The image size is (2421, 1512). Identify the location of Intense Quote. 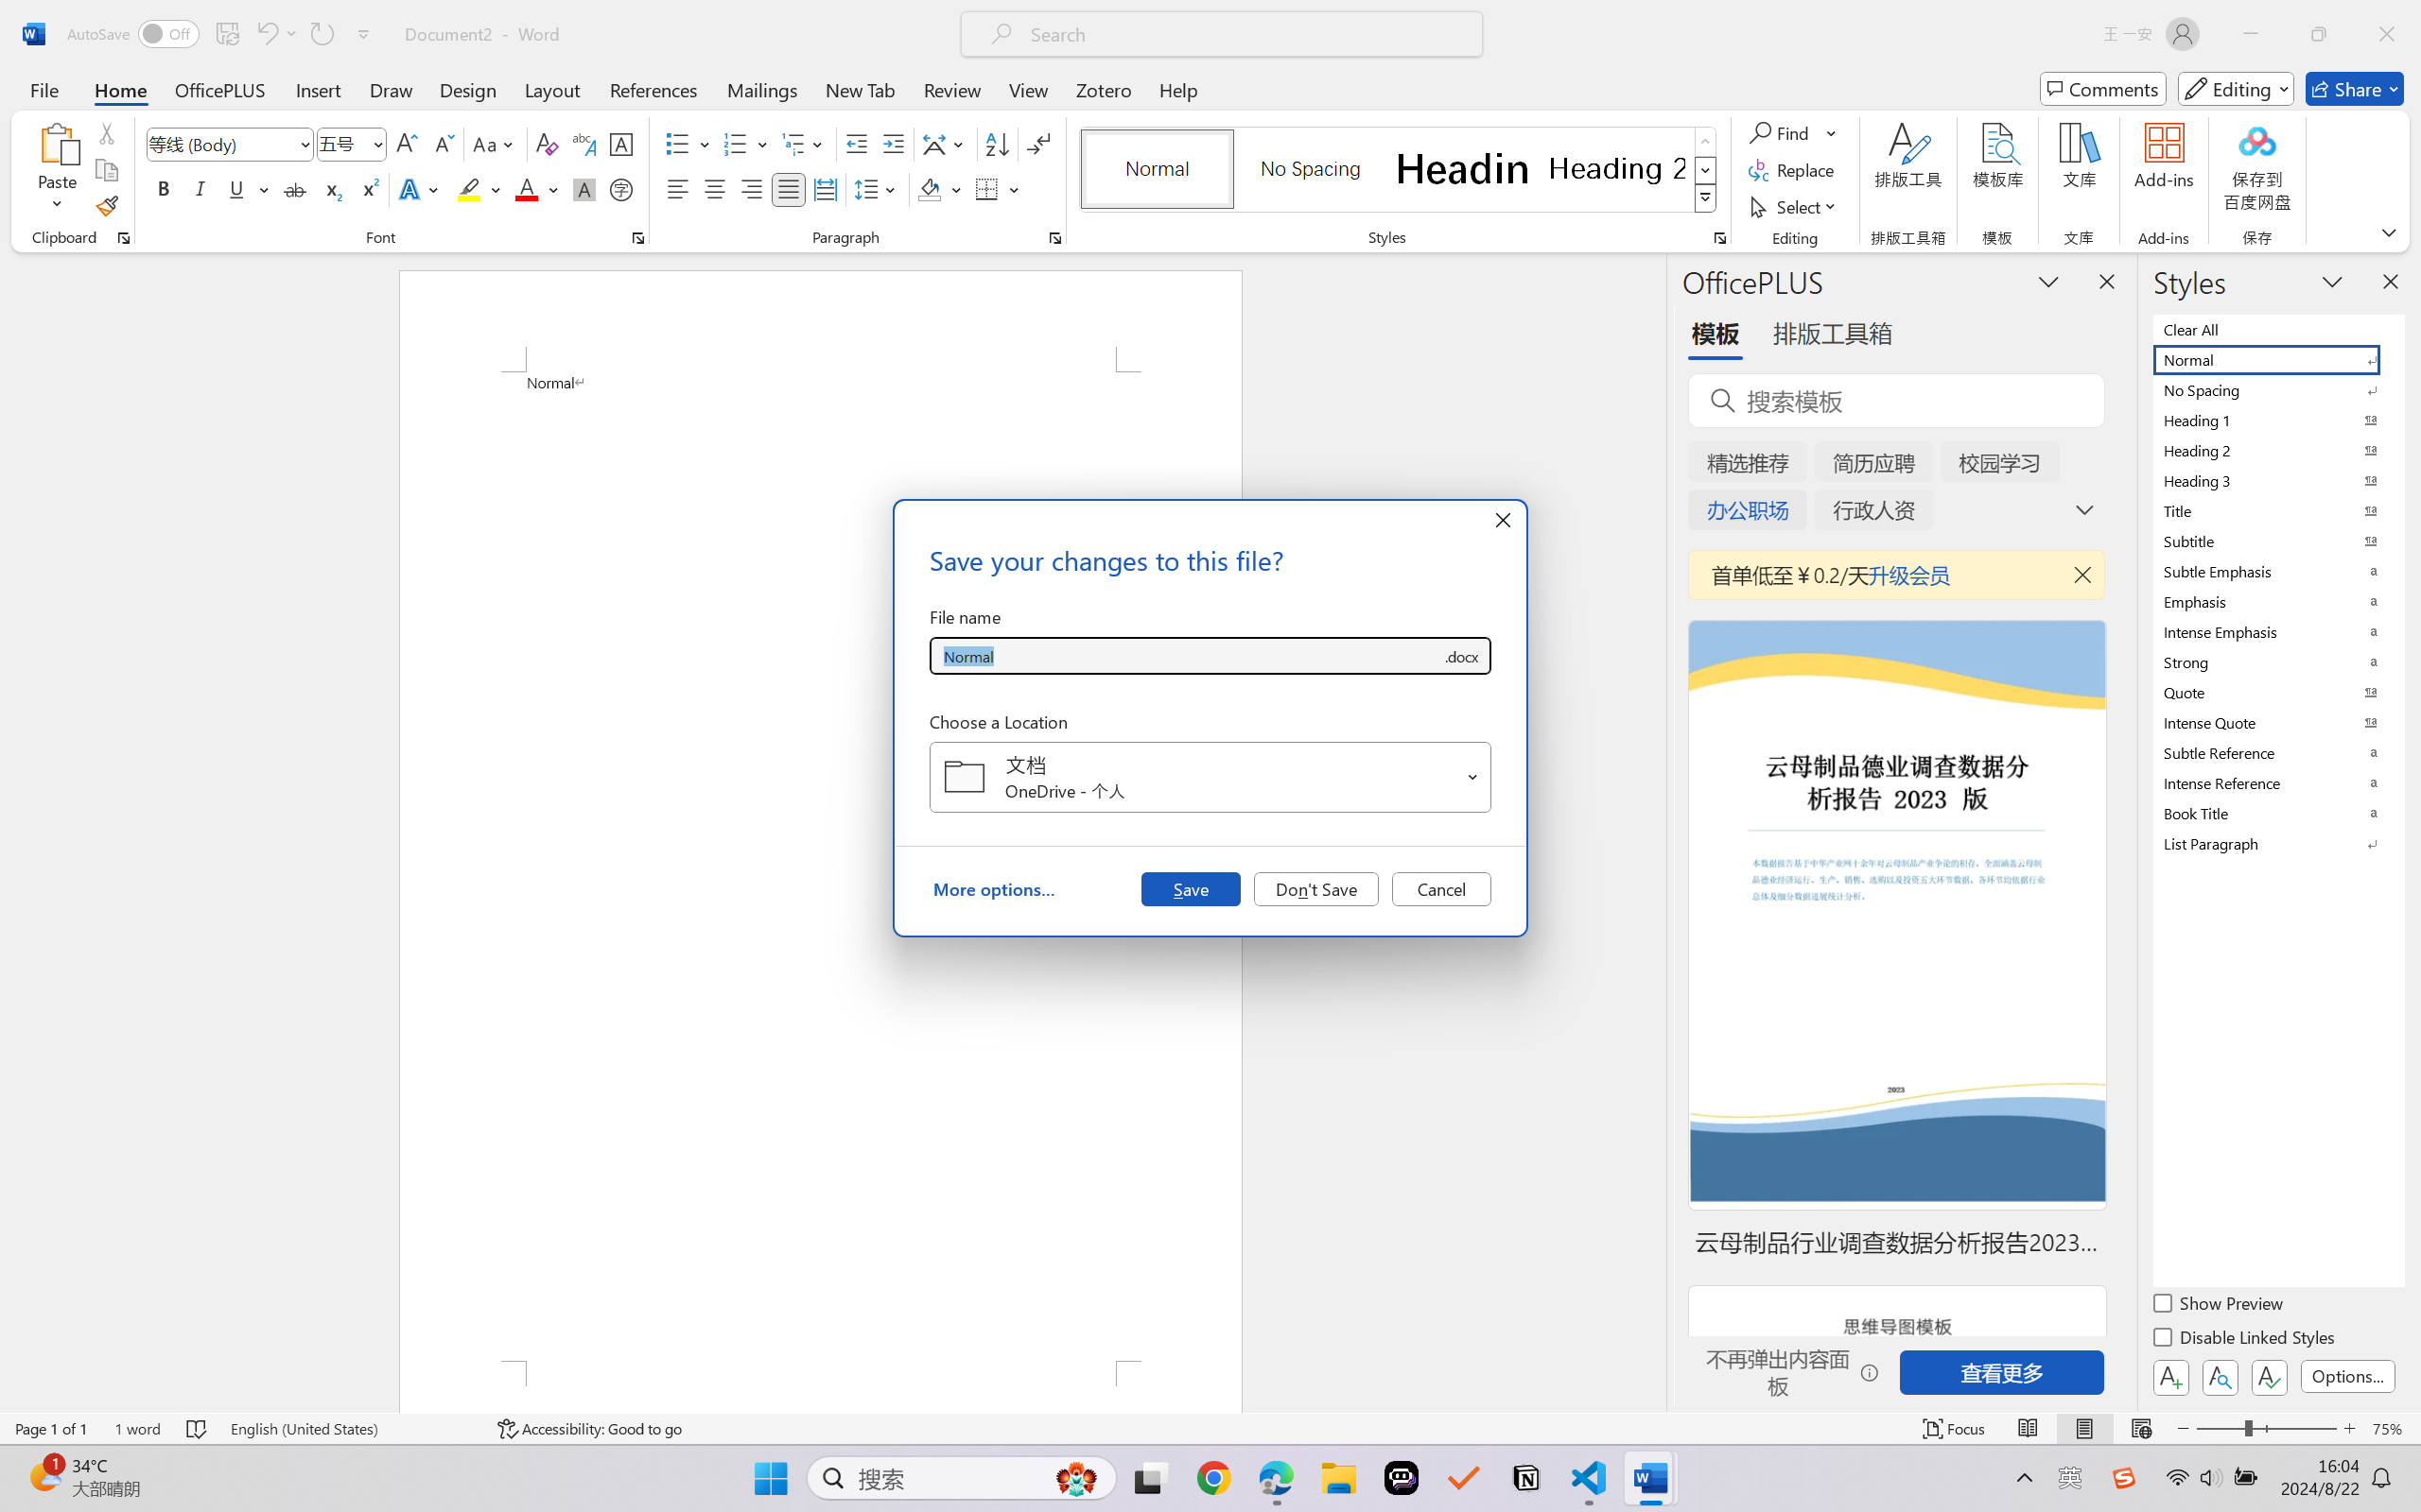
(2277, 722).